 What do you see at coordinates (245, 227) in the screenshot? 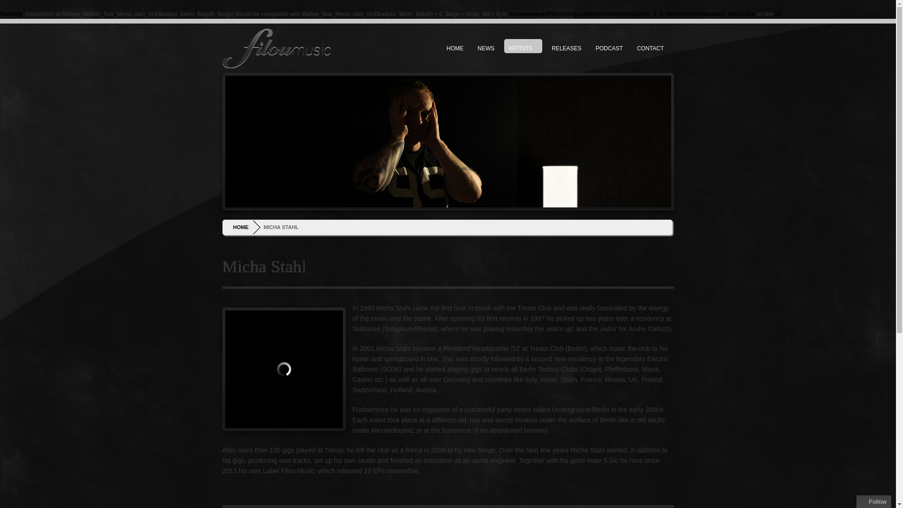
I see `HOME` at bounding box center [245, 227].